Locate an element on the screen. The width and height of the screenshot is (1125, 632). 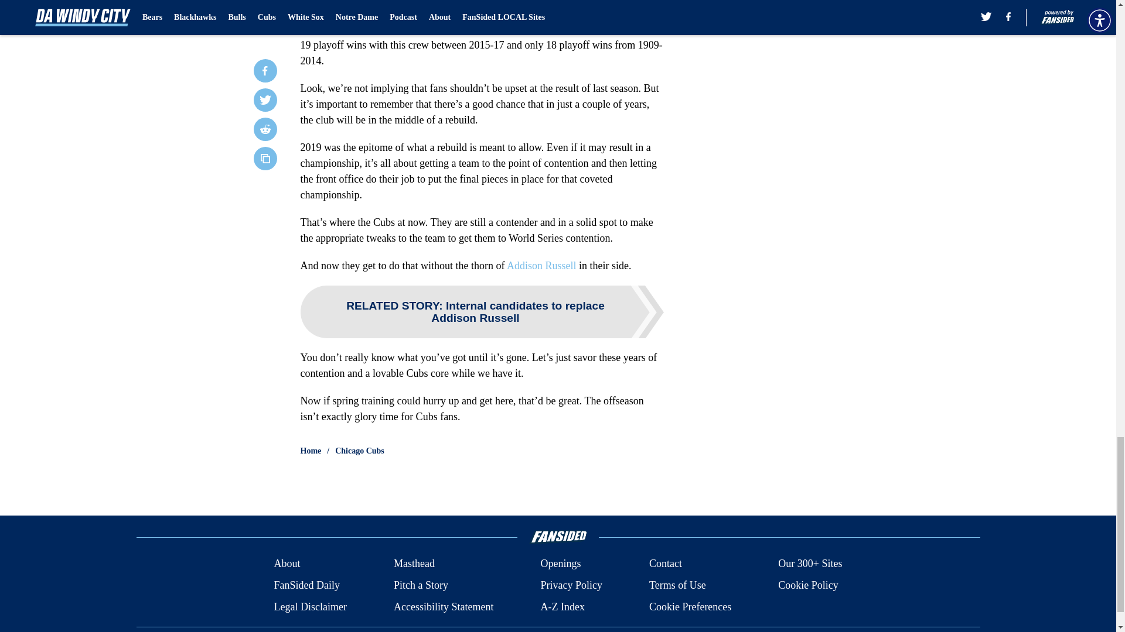
Legal Disclaimer is located at coordinates (309, 606).